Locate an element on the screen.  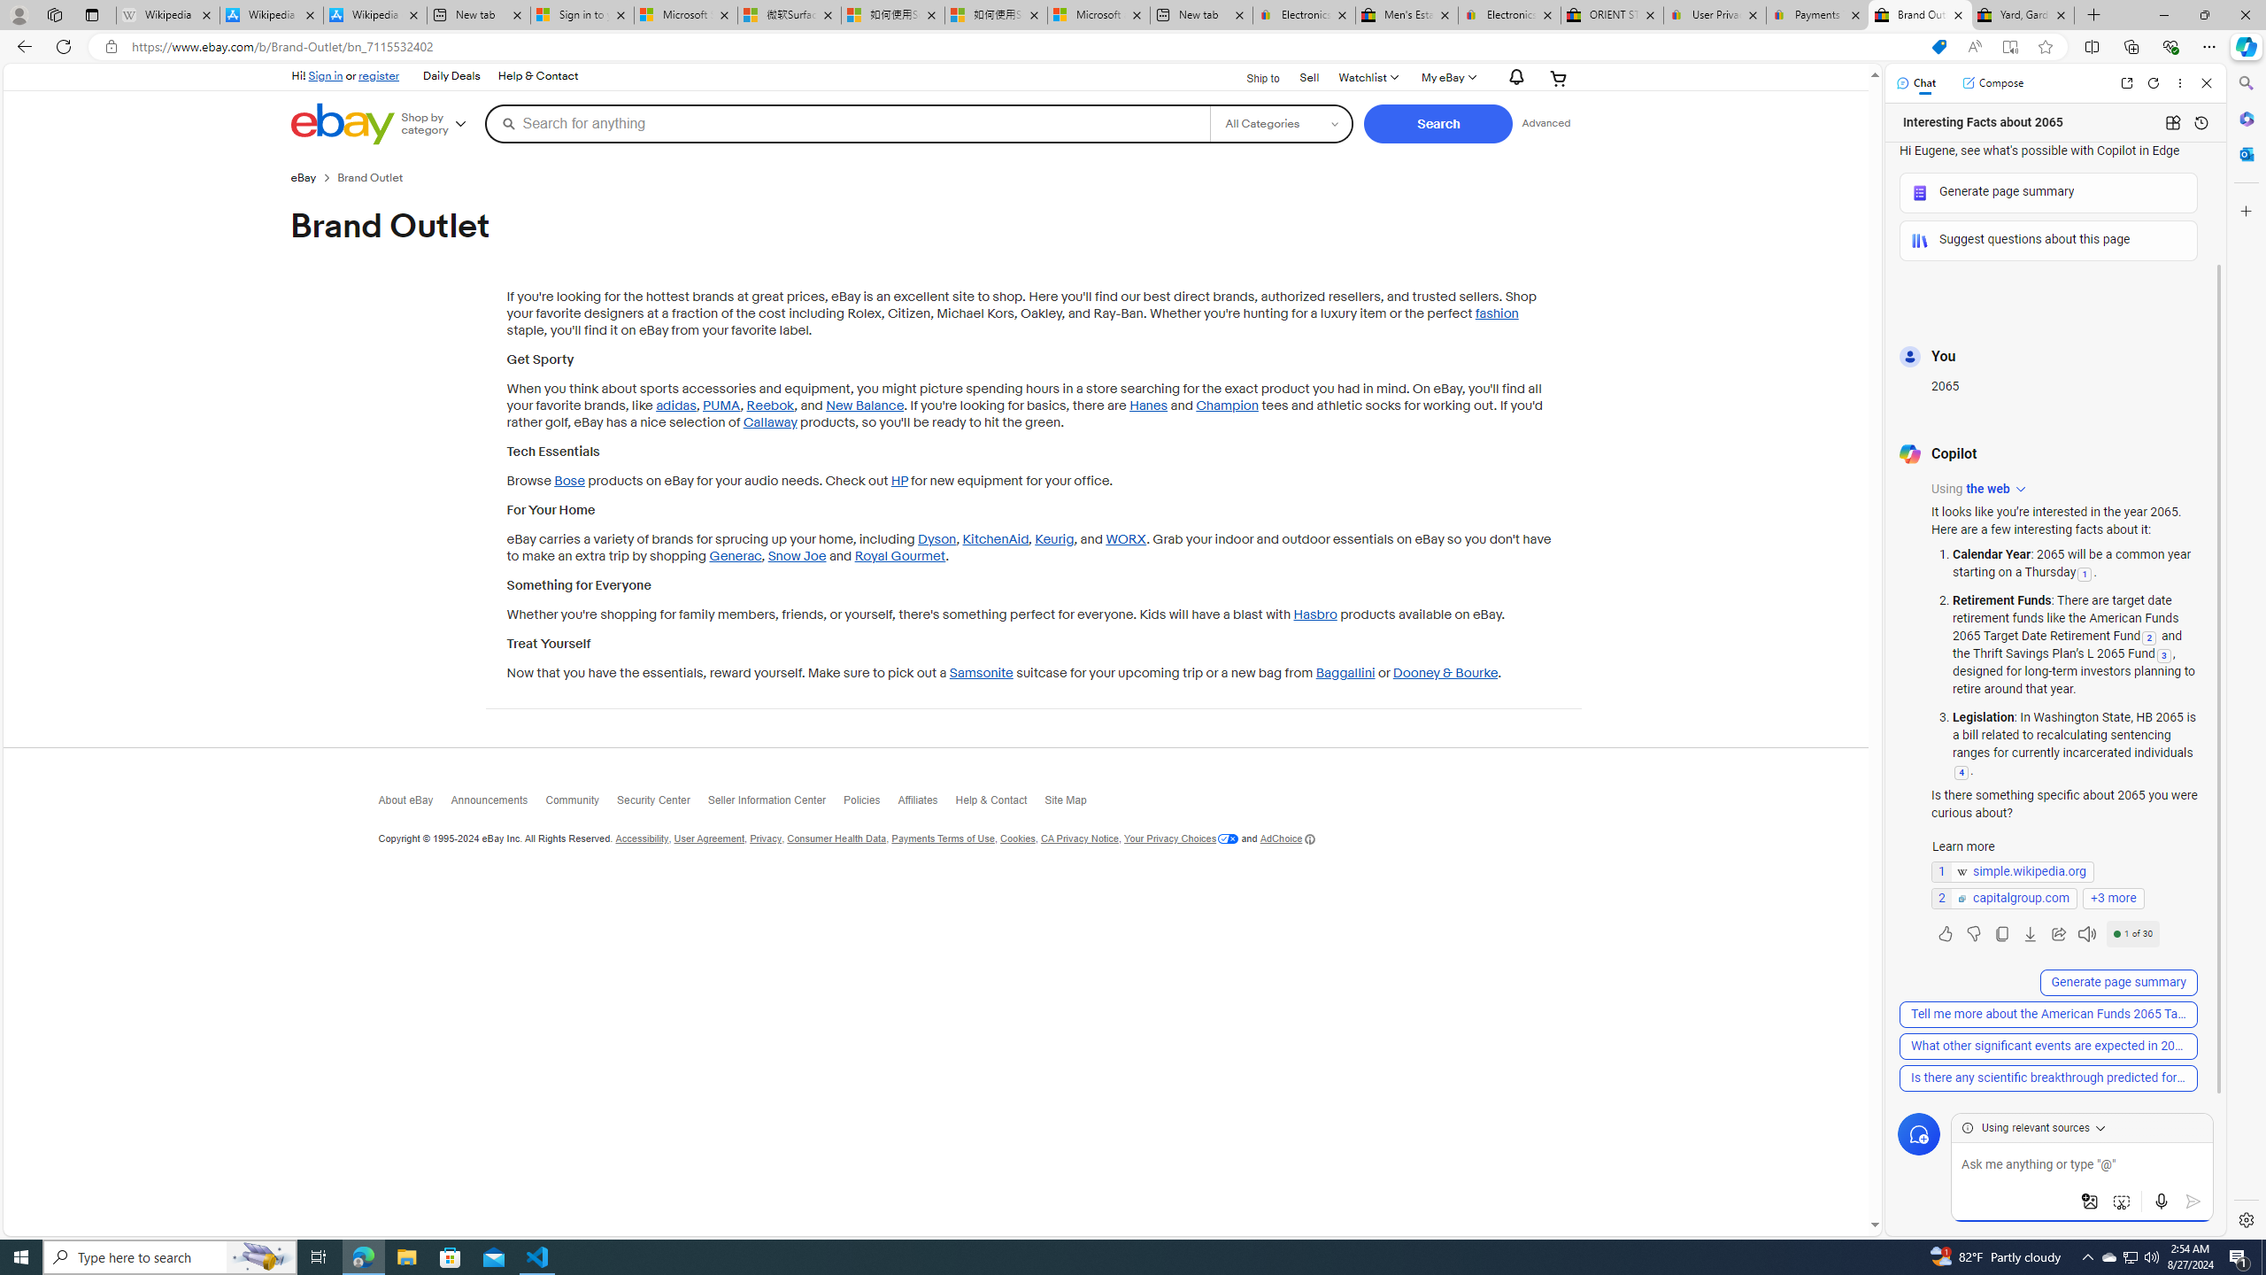
Payments Terms of Use is located at coordinates (942, 838).